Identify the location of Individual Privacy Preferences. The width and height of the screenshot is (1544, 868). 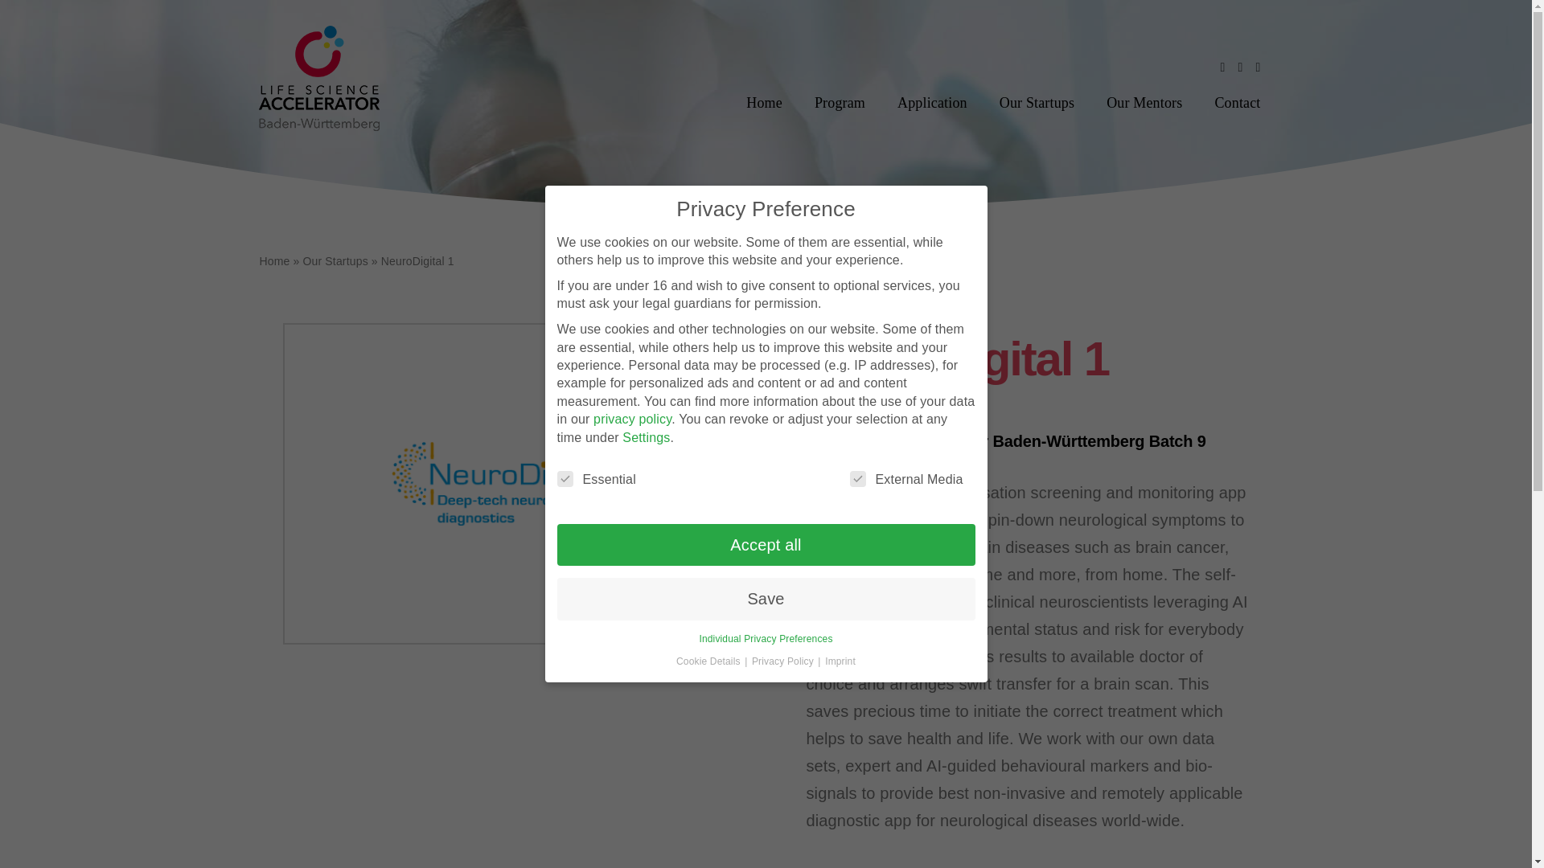
(766, 639).